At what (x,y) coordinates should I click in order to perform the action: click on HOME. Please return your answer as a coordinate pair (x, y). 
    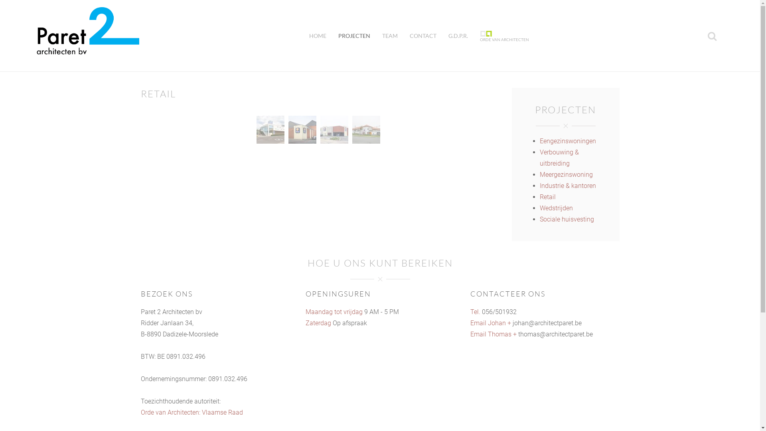
    Looking at the image, I should click on (318, 36).